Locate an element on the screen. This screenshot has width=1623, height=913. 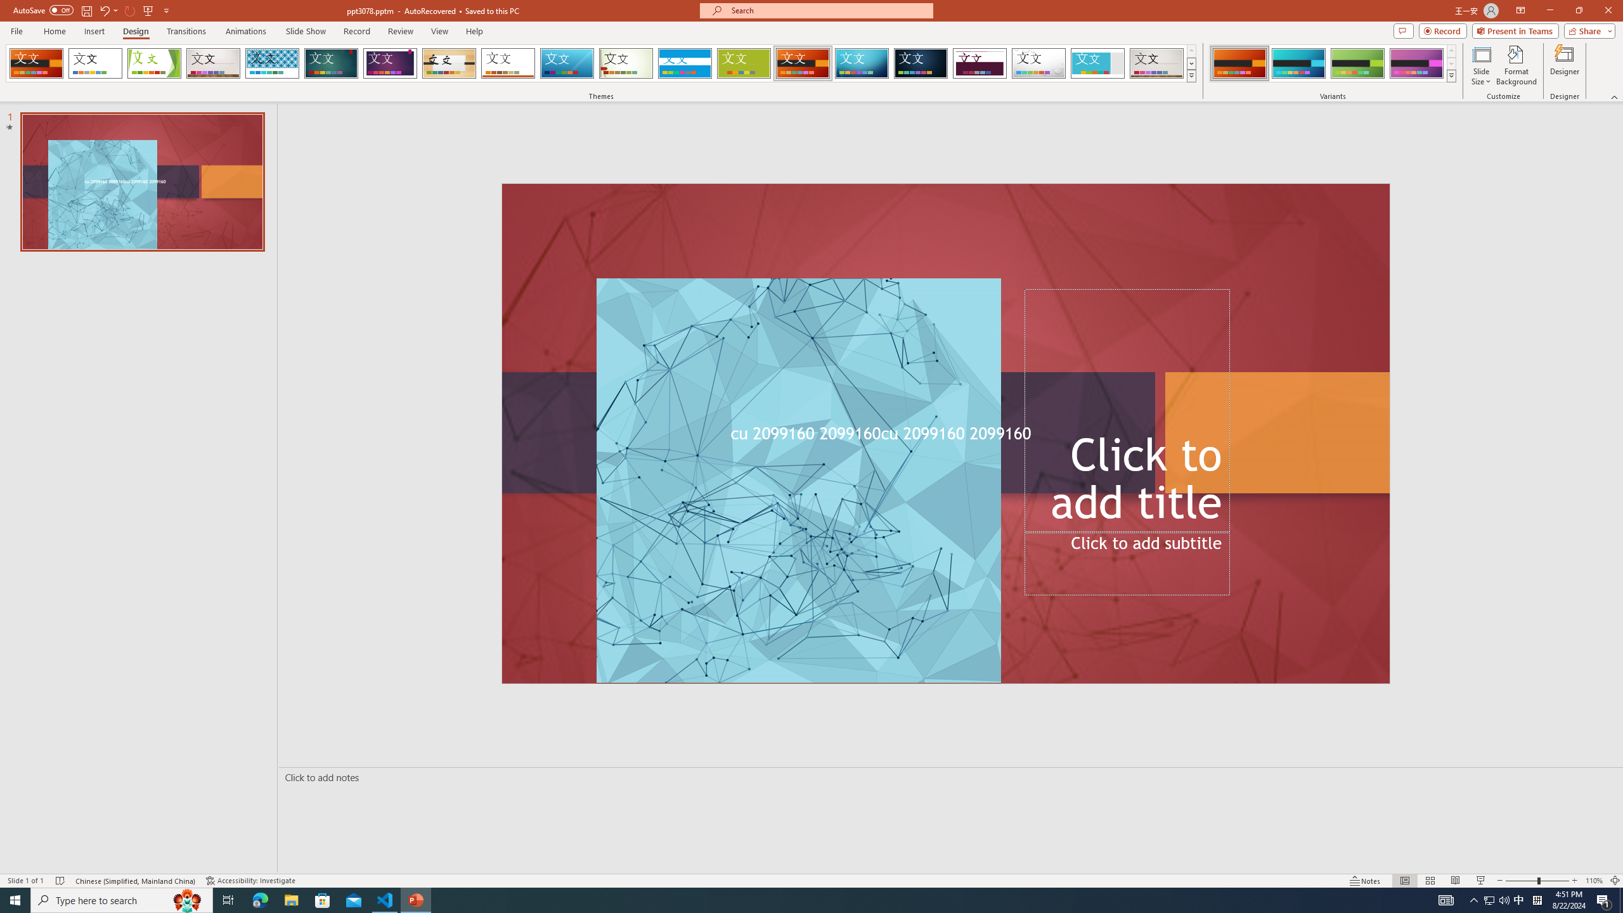
Droplet is located at coordinates (1038, 63).